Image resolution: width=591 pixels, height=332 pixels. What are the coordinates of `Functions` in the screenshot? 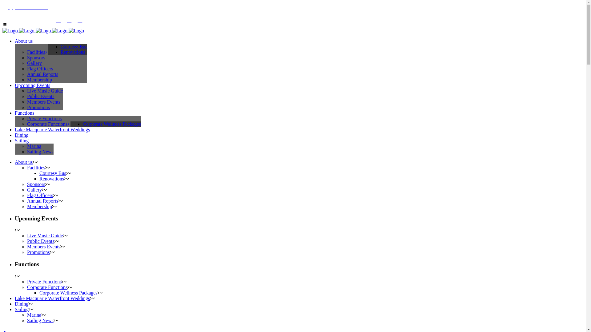 It's located at (25, 113).